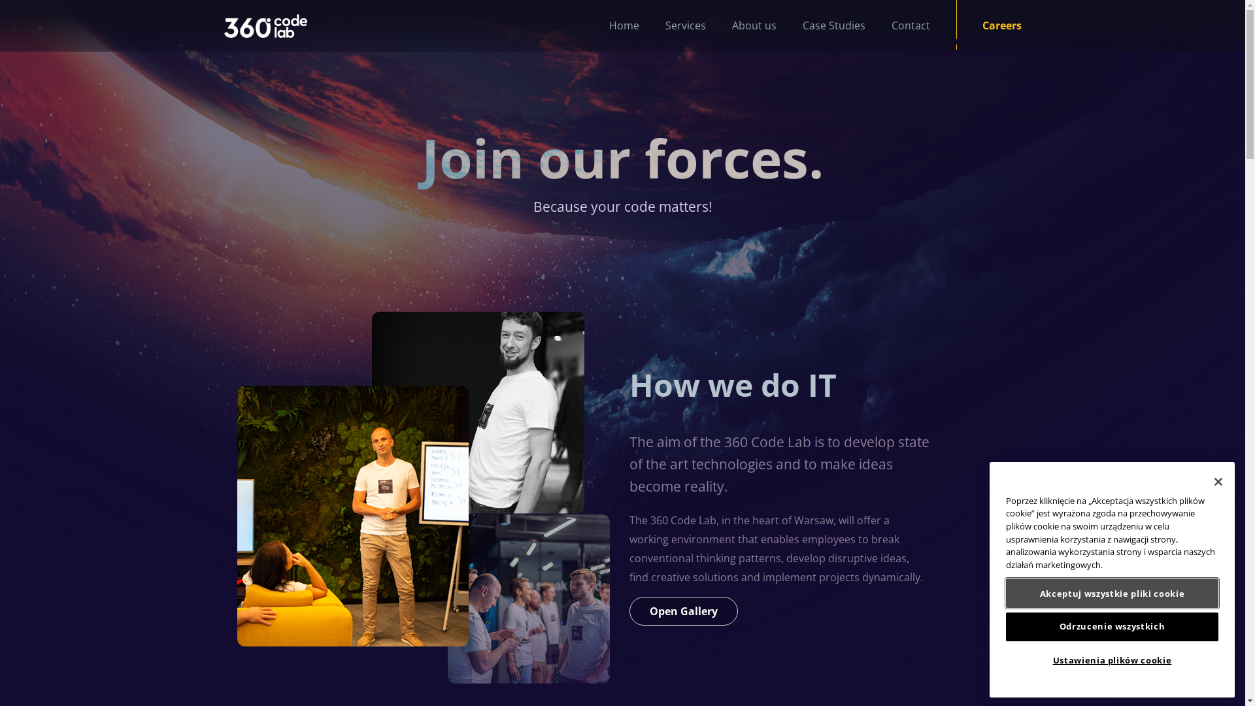 The width and height of the screenshot is (1255, 706). Describe the element at coordinates (1113, 627) in the screenshot. I see `Odrzucenie wszystkich` at that location.